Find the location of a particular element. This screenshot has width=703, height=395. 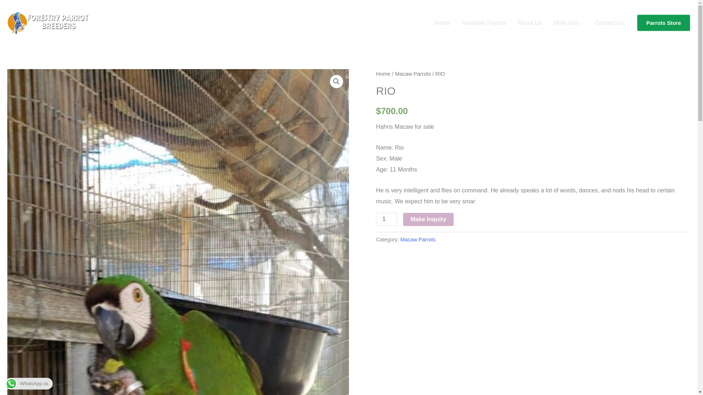

Make Inquiry is located at coordinates (428, 219).